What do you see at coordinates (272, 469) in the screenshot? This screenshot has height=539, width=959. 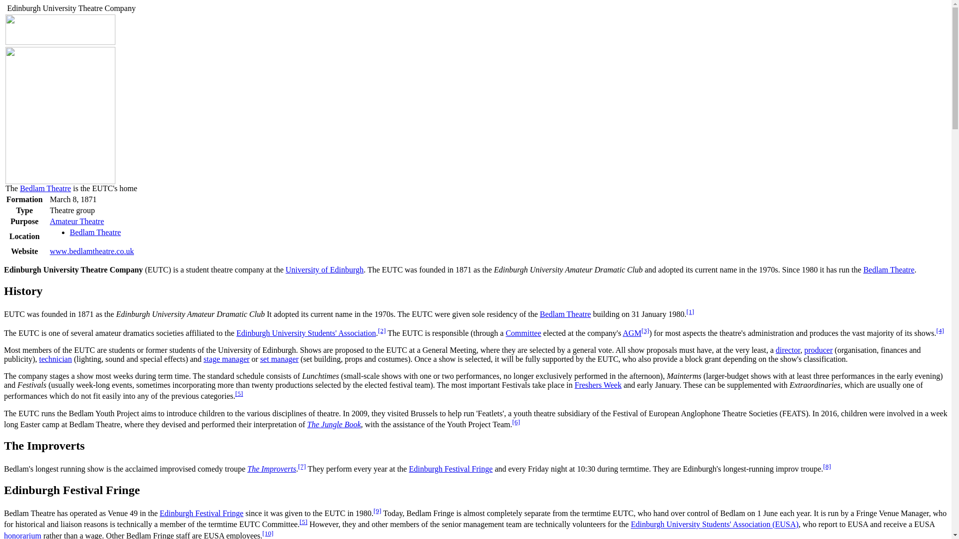 I see `Improverts` at bounding box center [272, 469].